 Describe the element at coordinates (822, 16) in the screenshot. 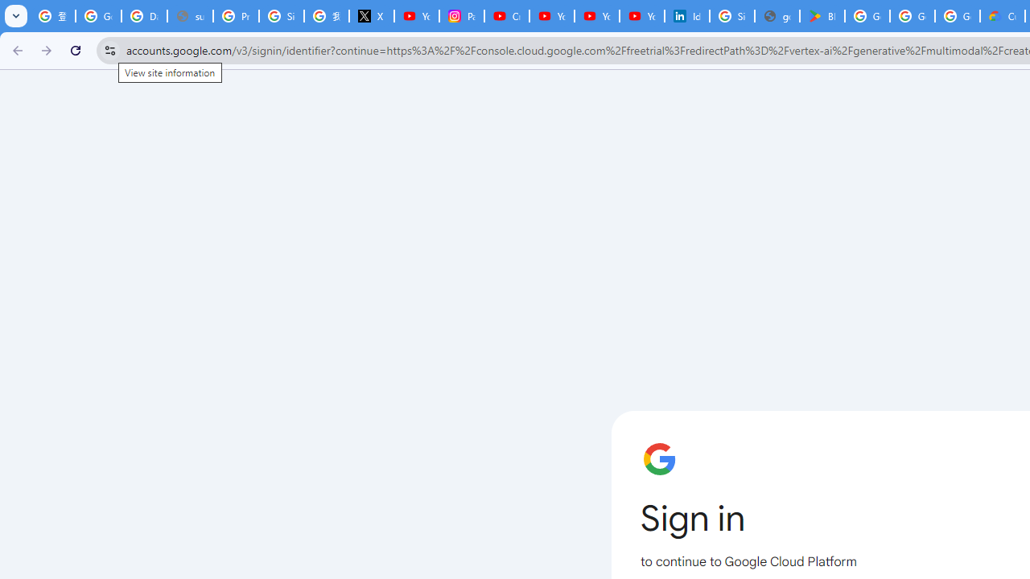

I see `Bluey: Let's Play! - Apps on Google Play` at that location.